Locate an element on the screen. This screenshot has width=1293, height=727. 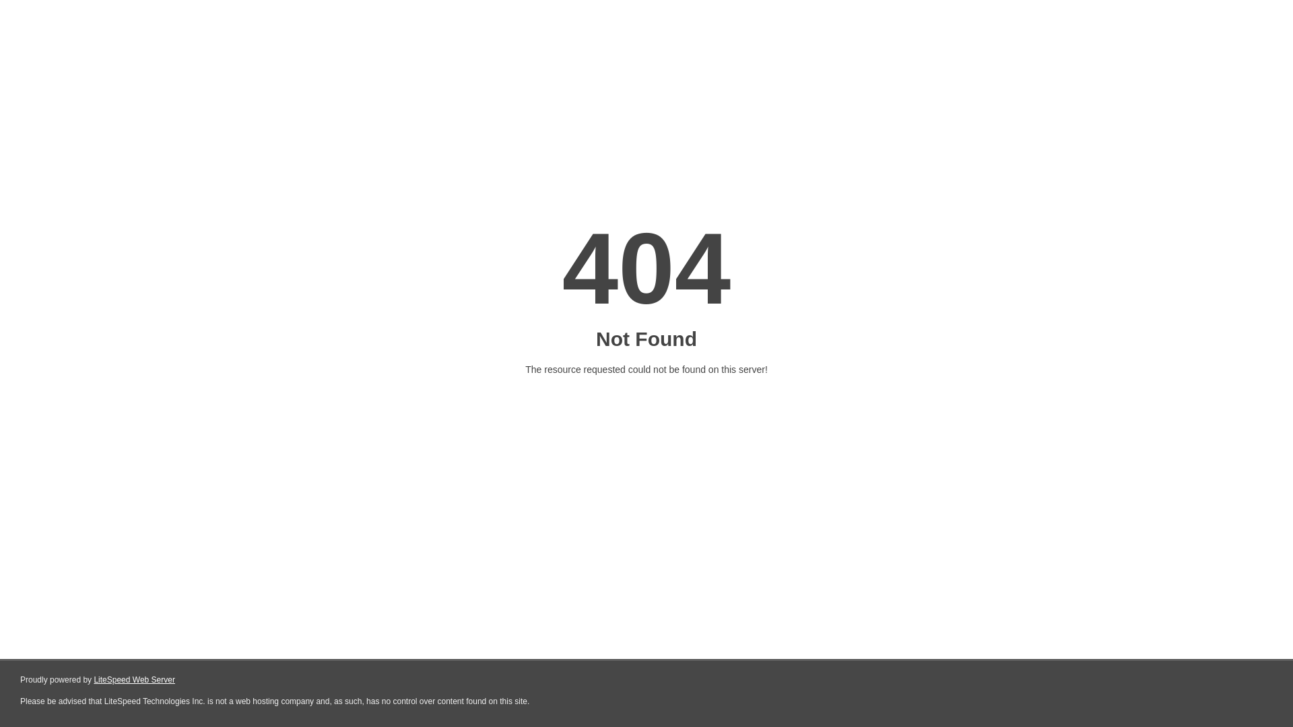
LiteSpeed Web Server is located at coordinates (135, 680).